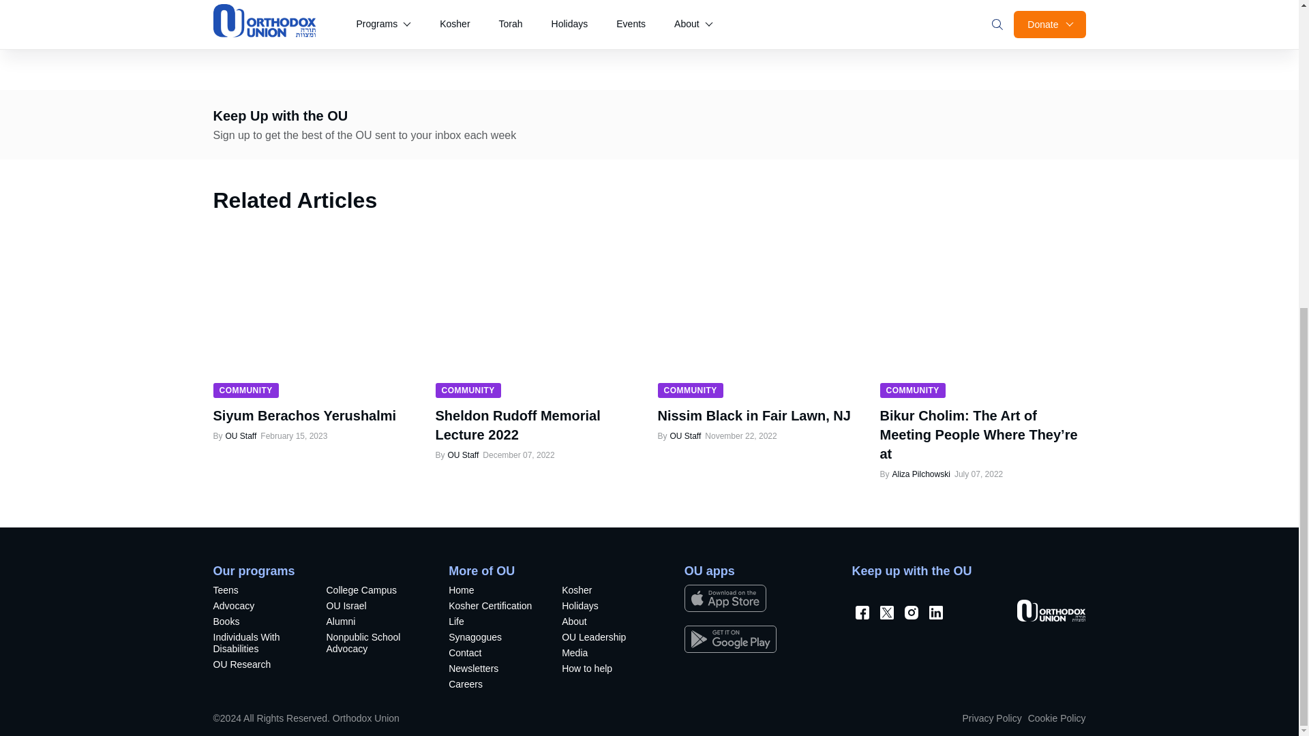 This screenshot has height=736, width=1309. What do you see at coordinates (258, 666) in the screenshot?
I see `OU Research` at bounding box center [258, 666].